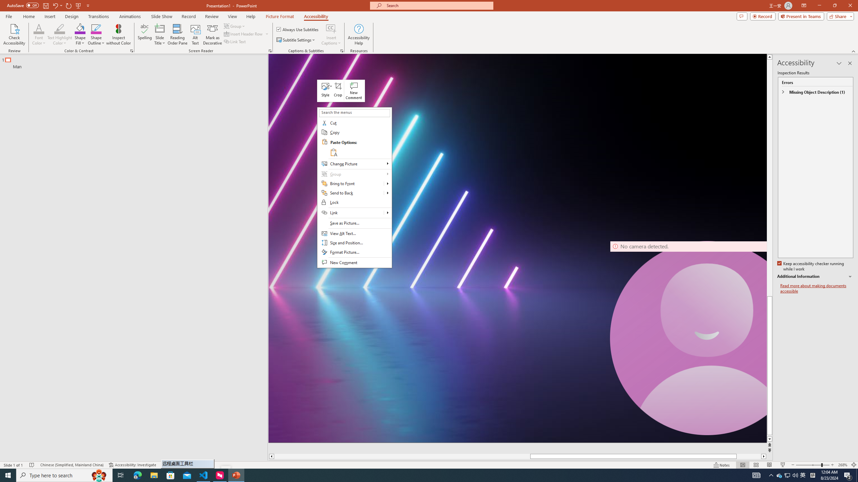 The image size is (858, 482). I want to click on Size and Position..., so click(354, 243).